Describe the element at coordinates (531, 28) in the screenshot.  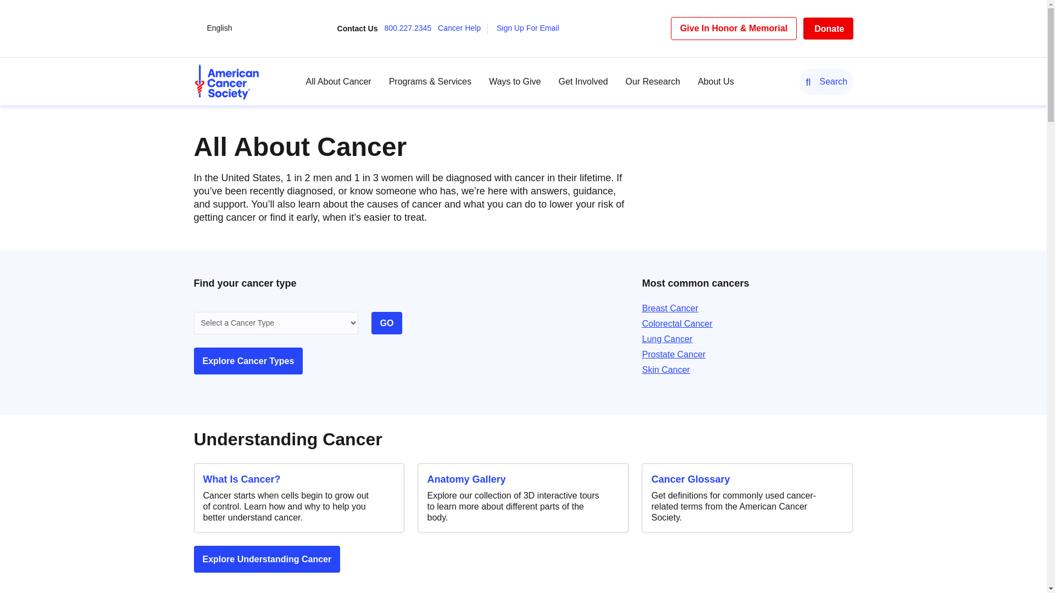
I see `Sign Up For Email` at that location.